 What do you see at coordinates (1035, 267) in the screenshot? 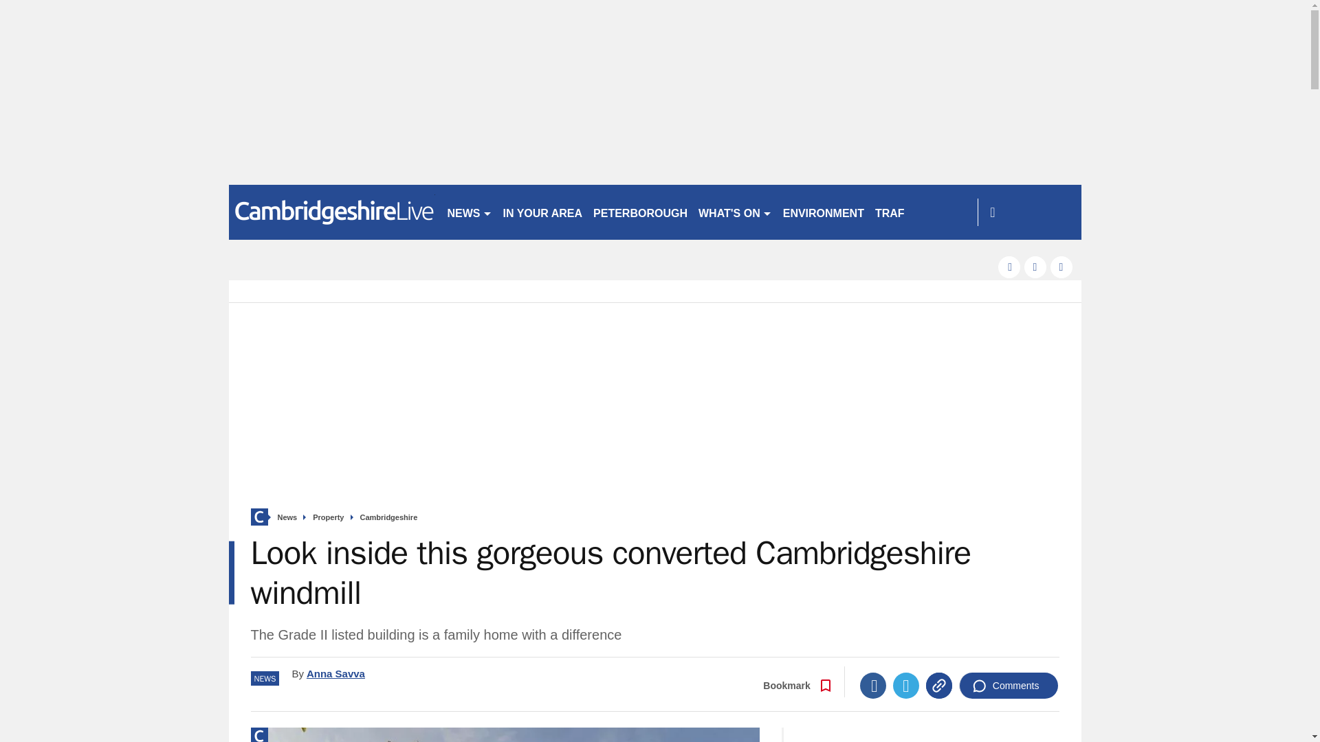
I see `twitter` at bounding box center [1035, 267].